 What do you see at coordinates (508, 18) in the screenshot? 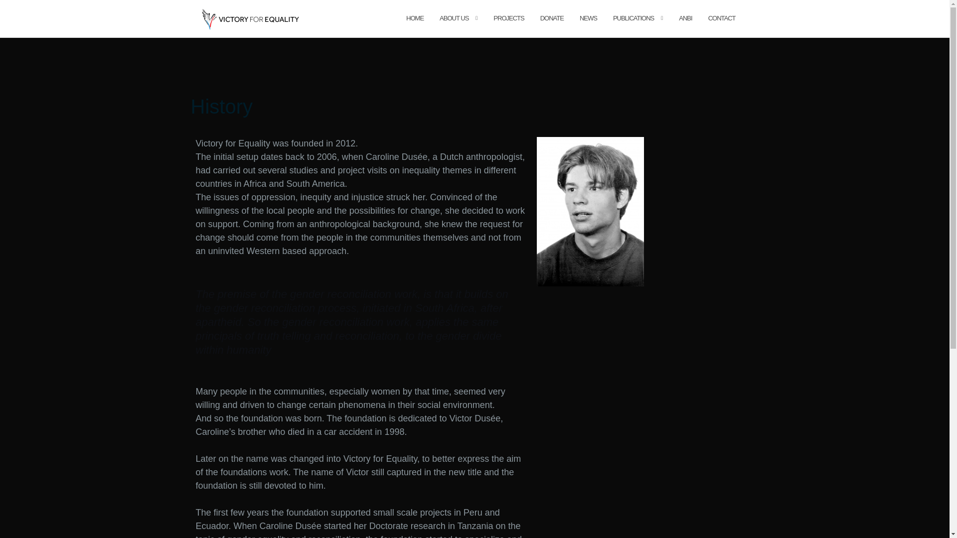
I see `Projects` at bounding box center [508, 18].